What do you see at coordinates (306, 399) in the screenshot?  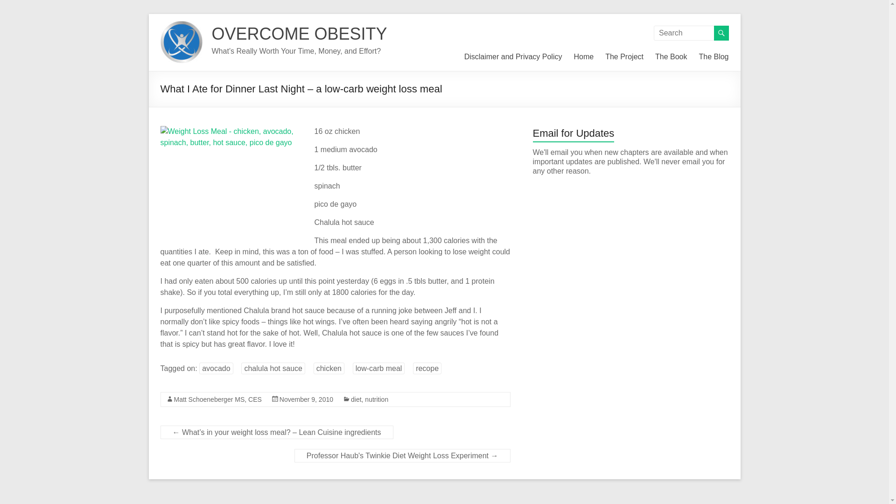 I see `8:31 am` at bounding box center [306, 399].